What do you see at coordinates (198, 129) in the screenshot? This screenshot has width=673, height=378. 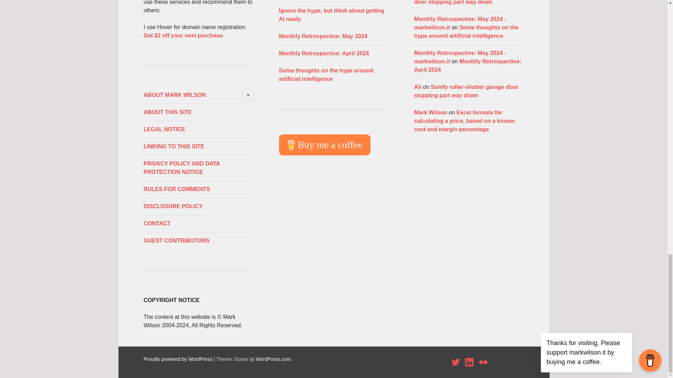 I see `LEGAL NOTICE` at bounding box center [198, 129].